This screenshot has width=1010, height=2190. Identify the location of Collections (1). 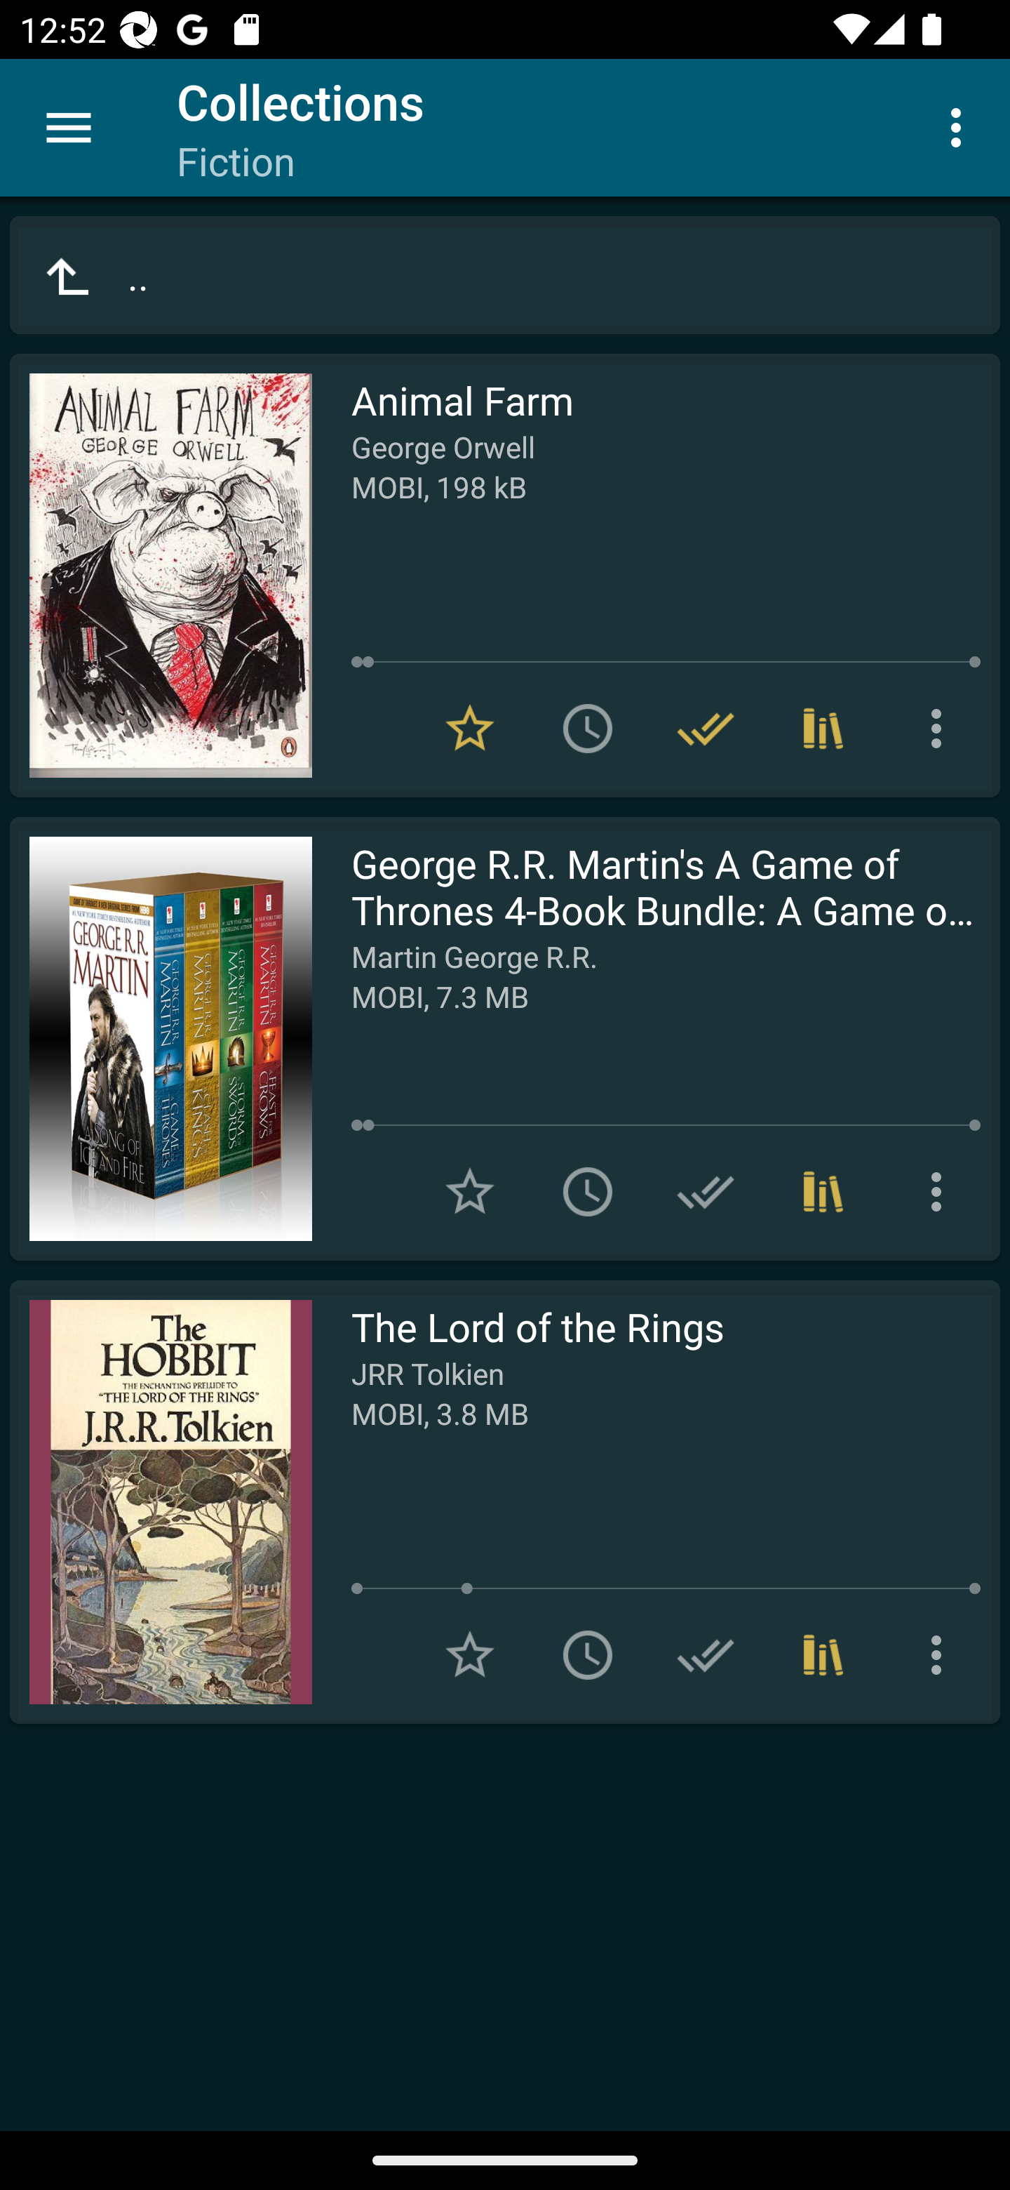
(823, 1191).